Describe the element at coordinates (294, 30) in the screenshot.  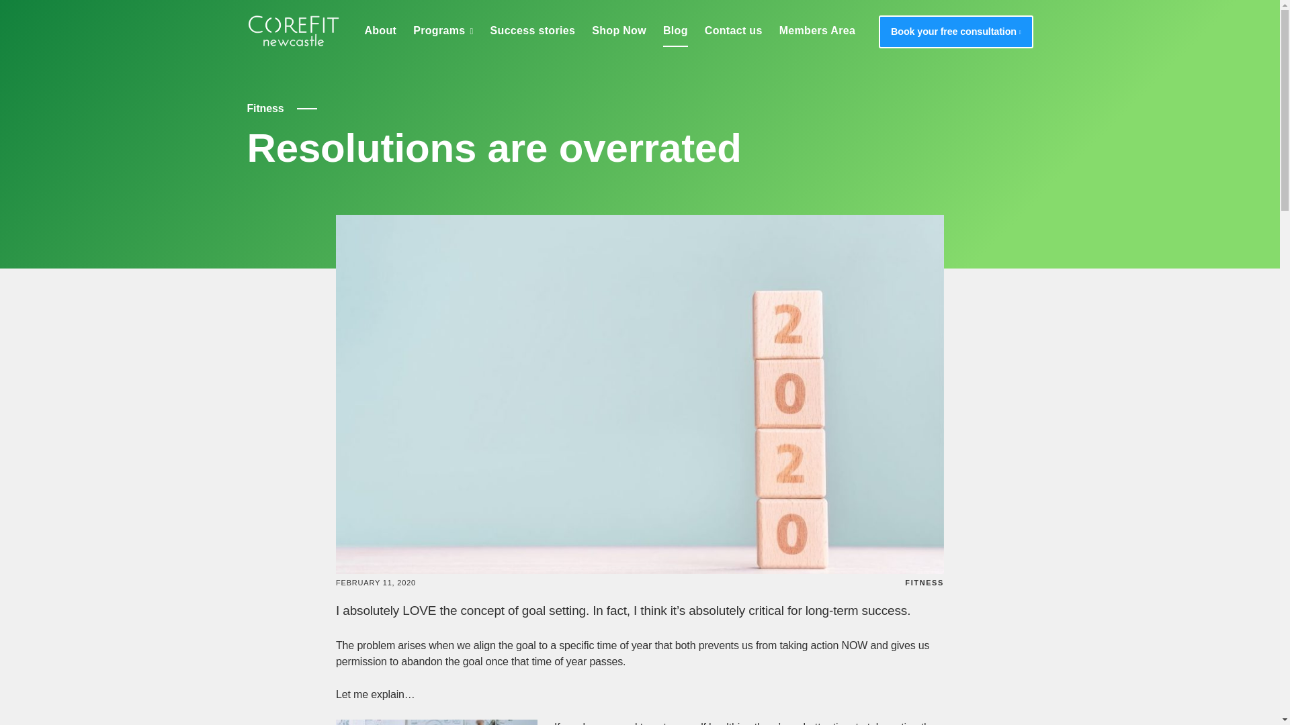
I see `Corefit Newcastle` at that location.